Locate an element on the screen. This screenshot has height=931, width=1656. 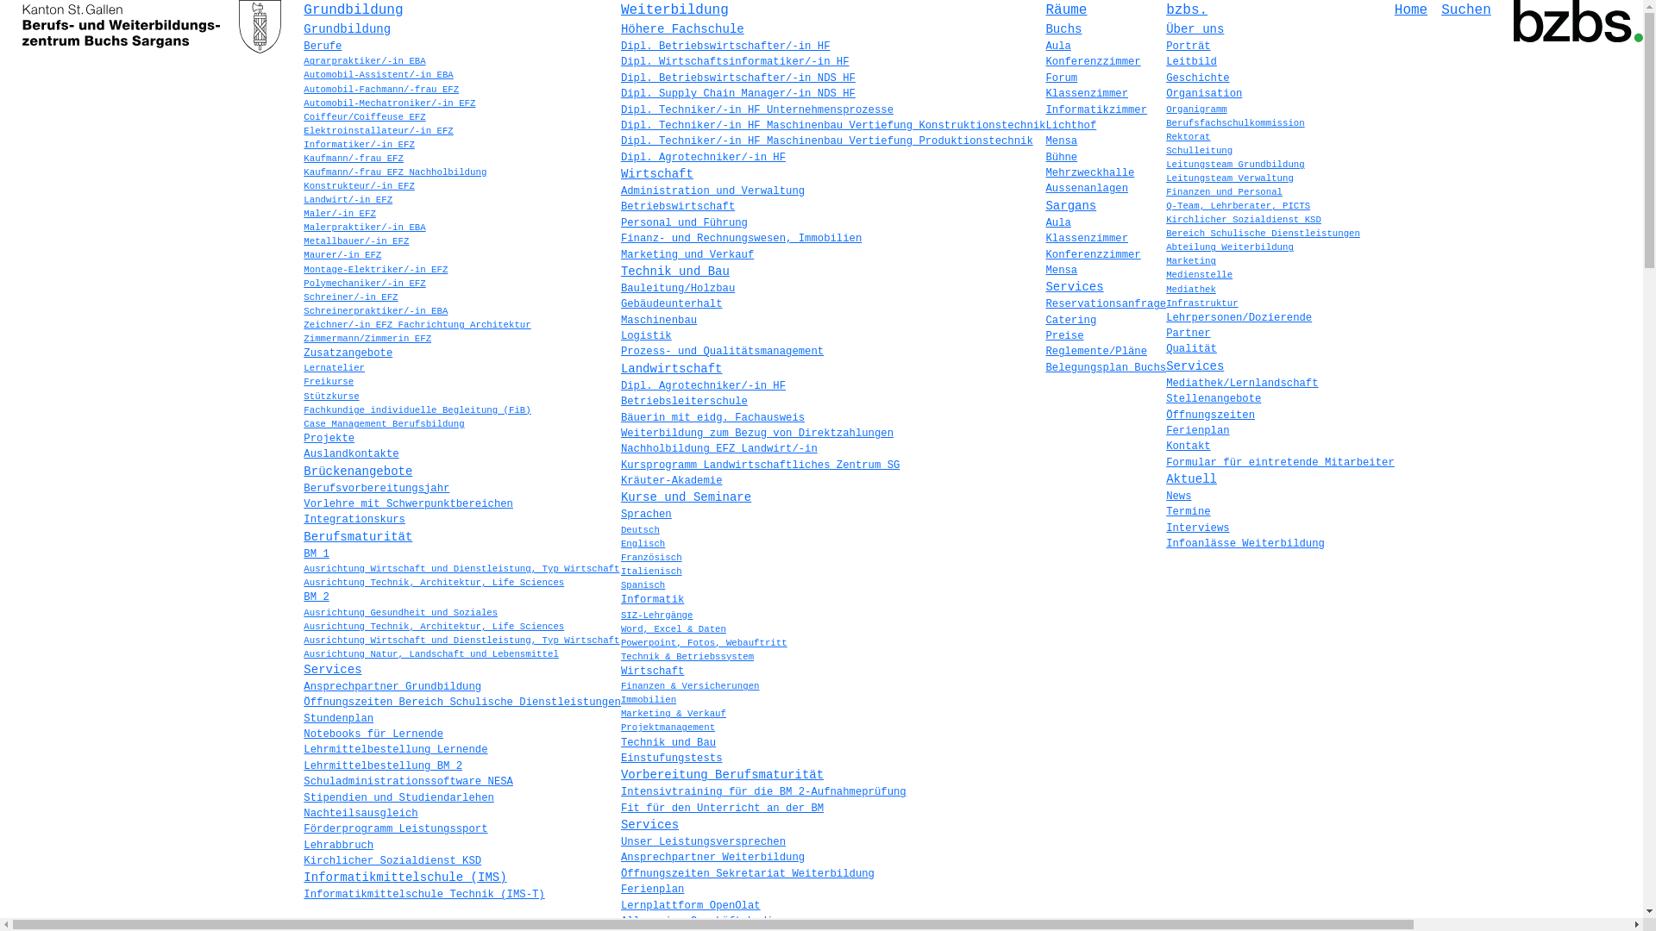
Dipl. Agrotechniker/-in HF is located at coordinates (704, 386).